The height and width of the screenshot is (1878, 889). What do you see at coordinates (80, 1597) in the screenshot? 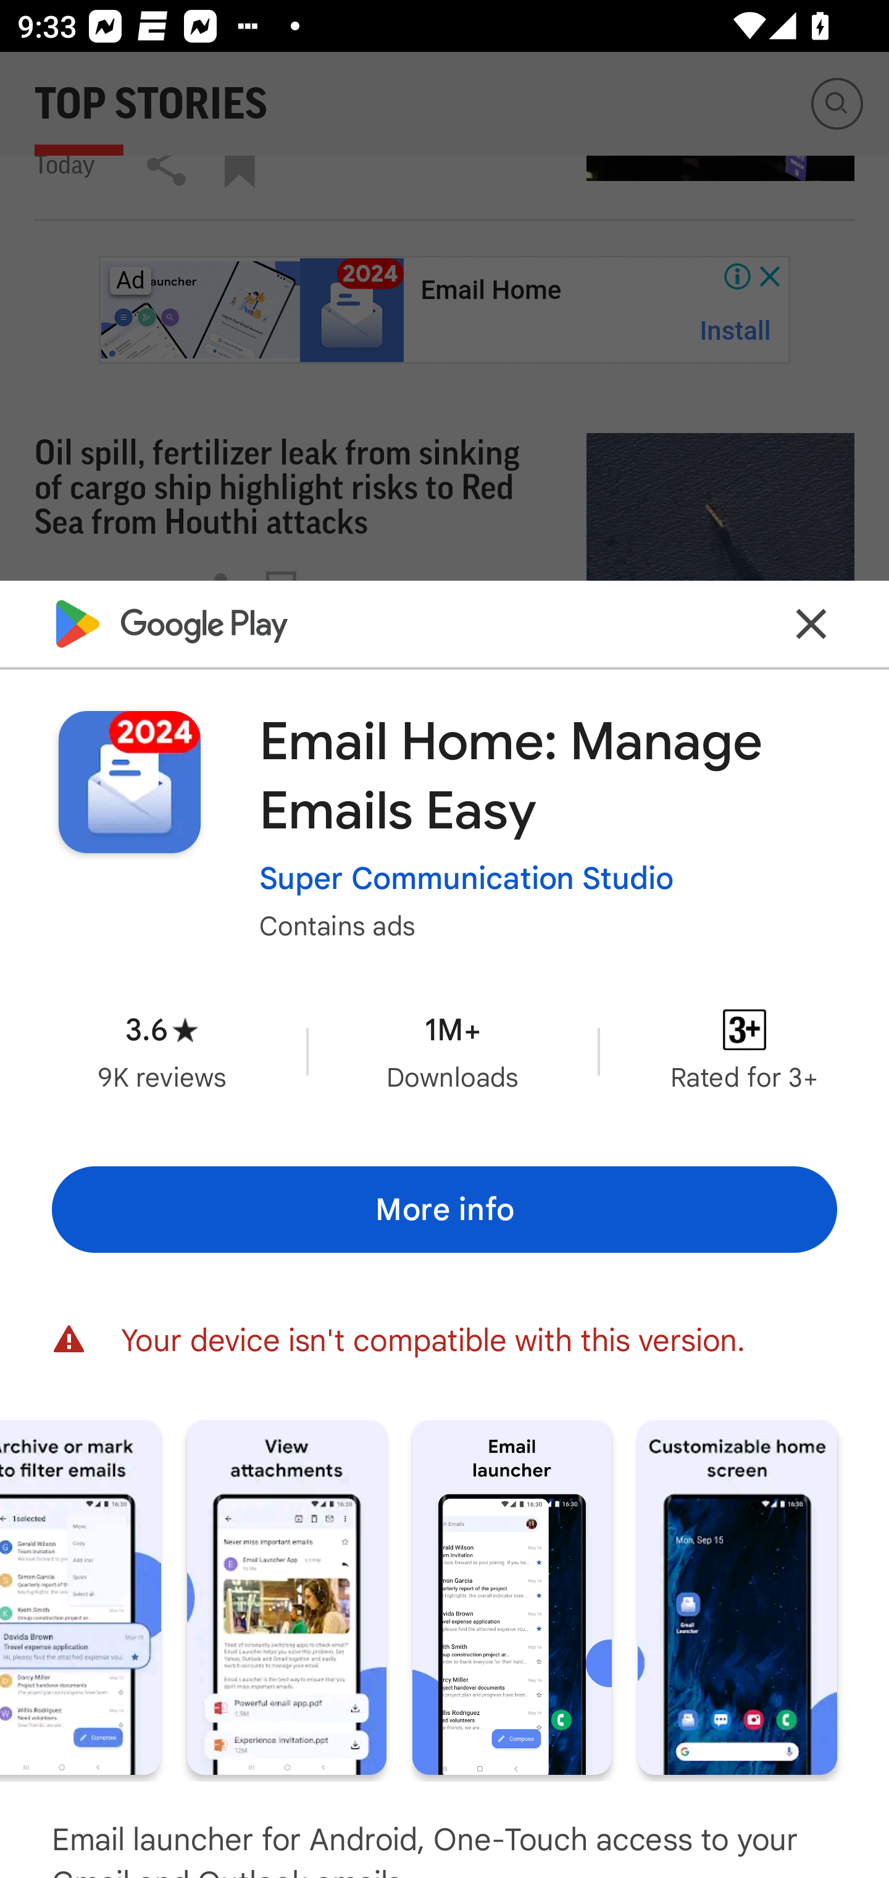
I see `Screenshot "3" of "6"` at bounding box center [80, 1597].